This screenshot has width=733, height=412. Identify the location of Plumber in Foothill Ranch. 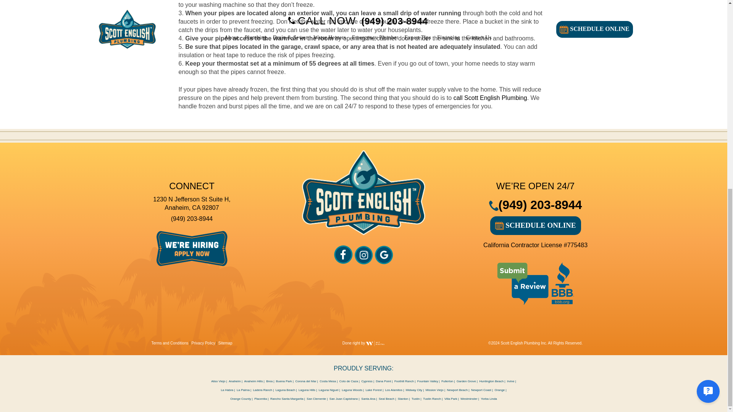
(404, 381).